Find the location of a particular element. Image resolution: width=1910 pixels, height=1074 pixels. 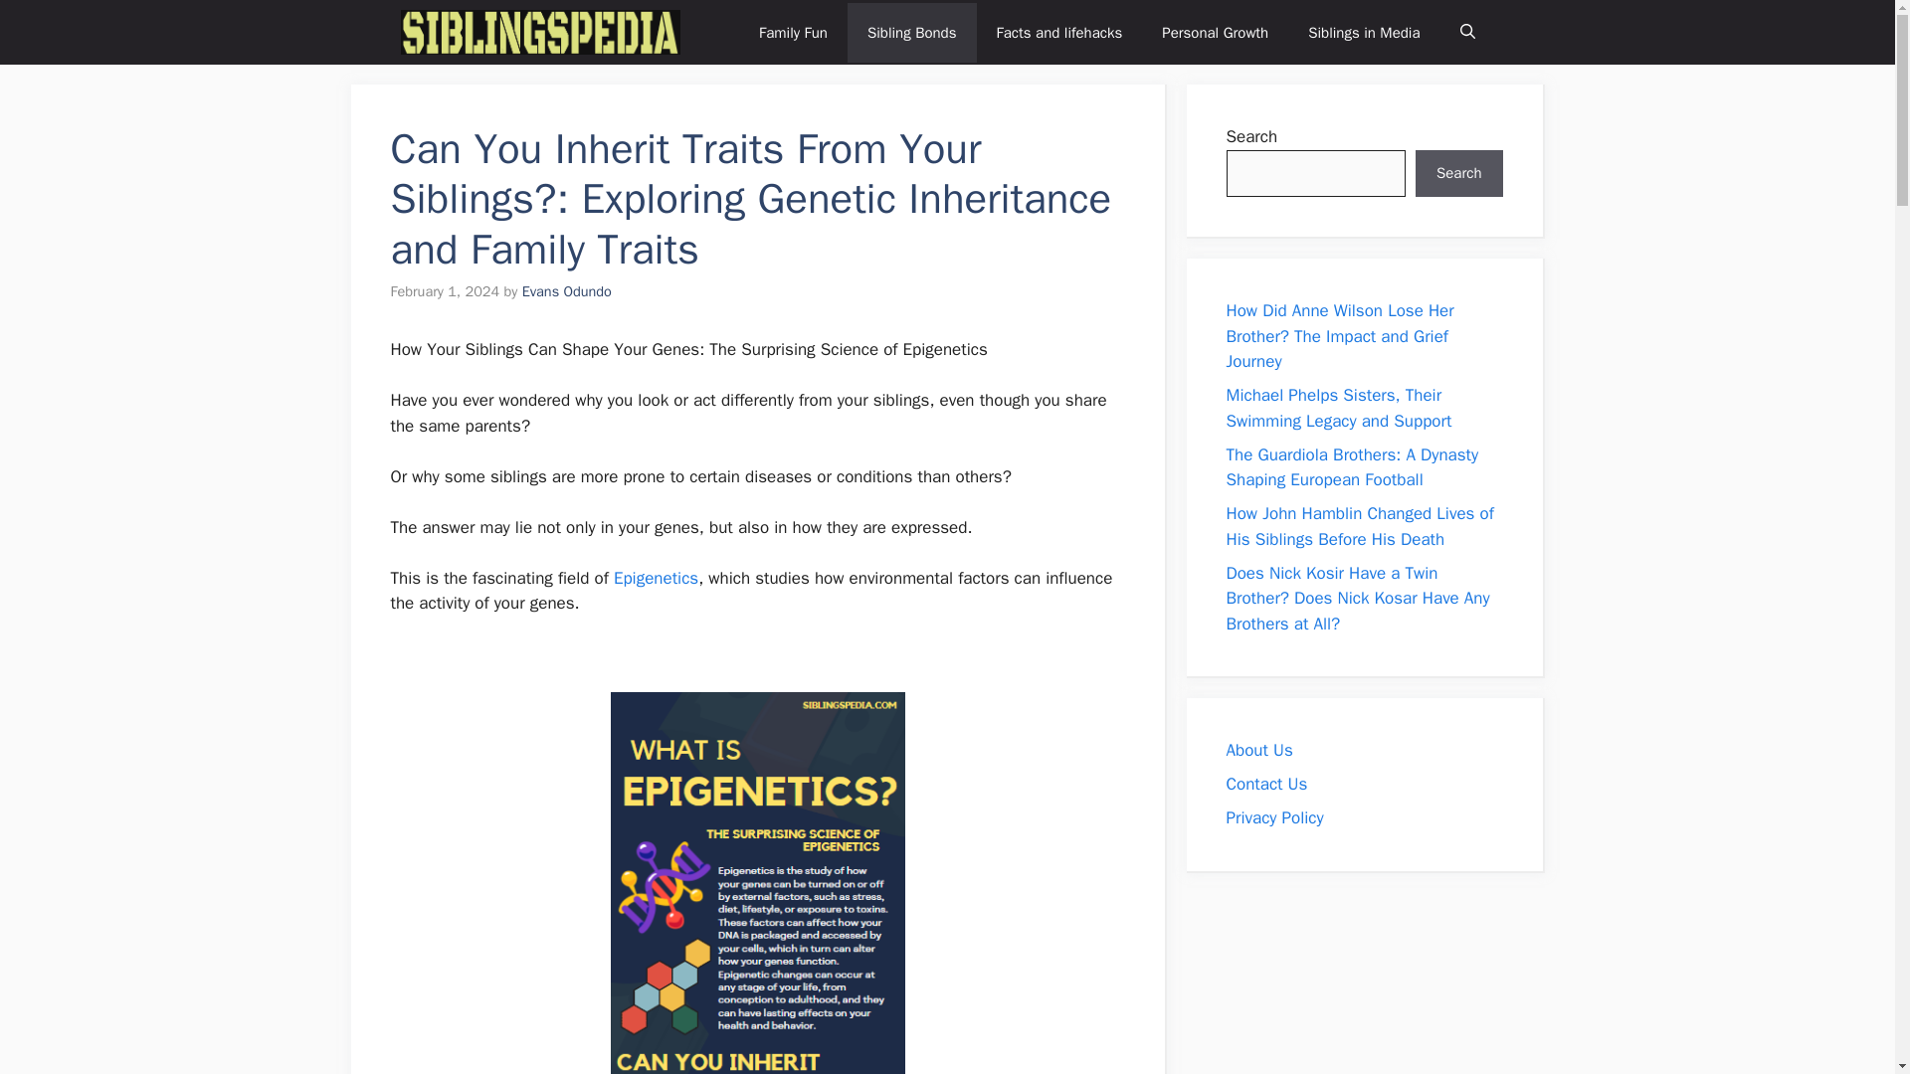

Siblings in Media is located at coordinates (1363, 32).